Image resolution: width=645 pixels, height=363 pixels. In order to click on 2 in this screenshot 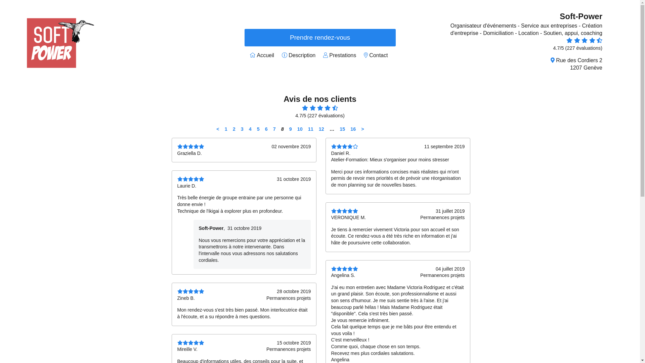, I will do `click(234, 129)`.